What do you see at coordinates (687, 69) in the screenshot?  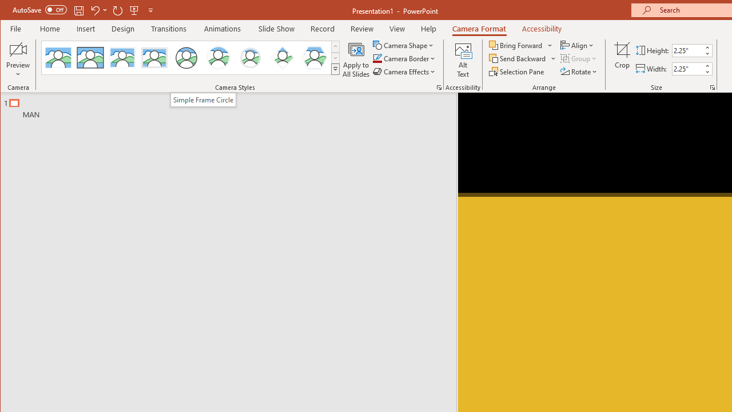 I see `Cameo Width` at bounding box center [687, 69].